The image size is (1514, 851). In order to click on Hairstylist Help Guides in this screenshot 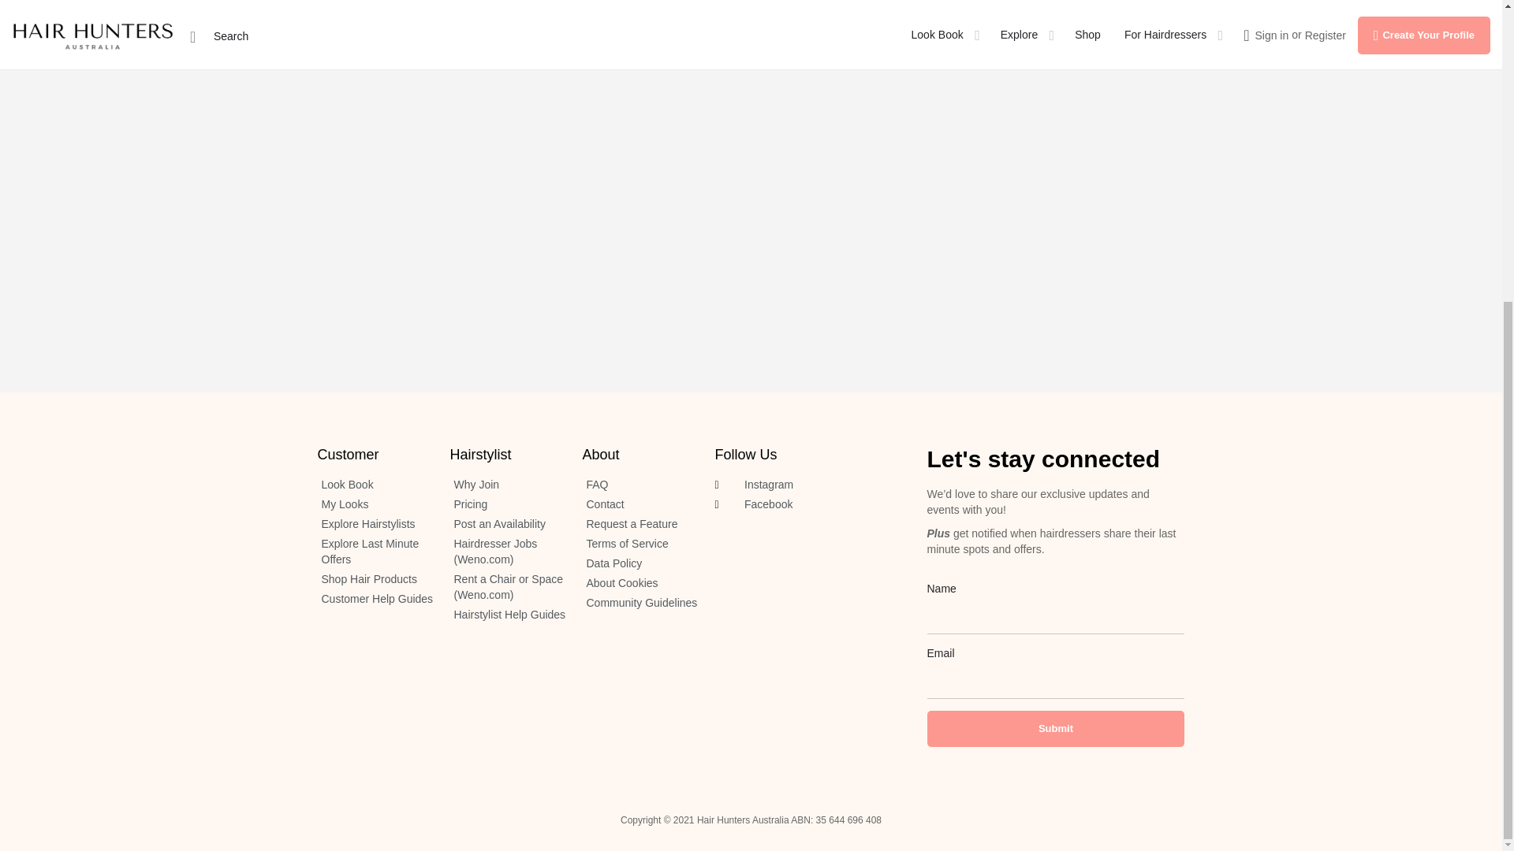, I will do `click(508, 615)`.